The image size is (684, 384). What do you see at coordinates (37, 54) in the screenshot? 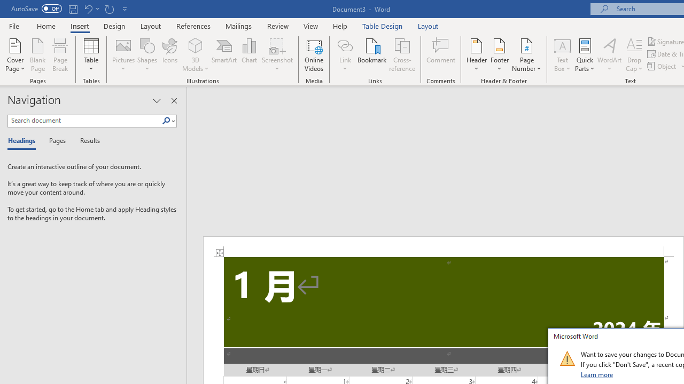
I see `Blank Page` at bounding box center [37, 54].